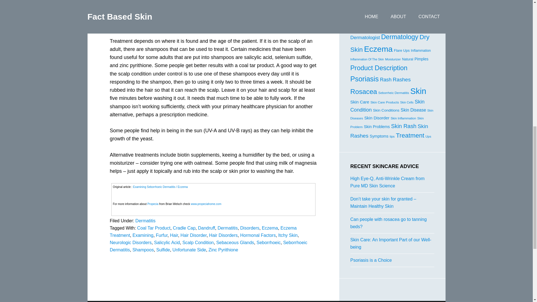  Describe the element at coordinates (206, 204) in the screenshot. I see `www.propeciahome.com` at that location.